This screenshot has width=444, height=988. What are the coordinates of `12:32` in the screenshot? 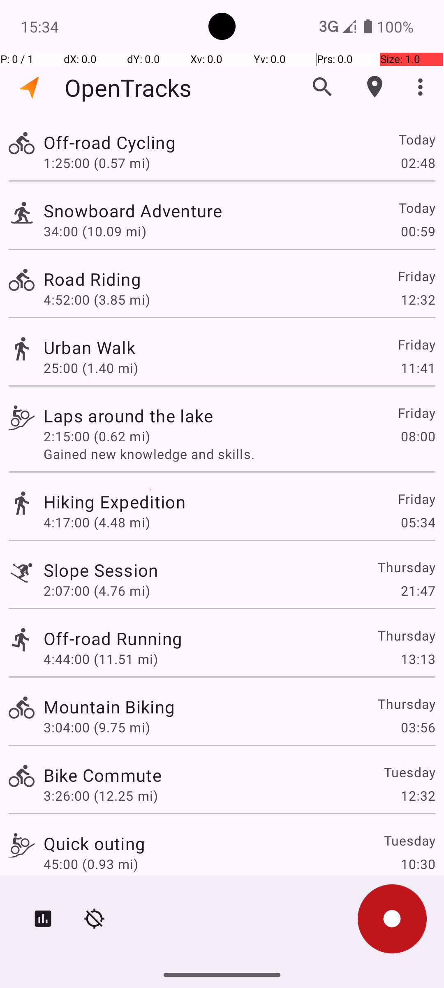 It's located at (418, 300).